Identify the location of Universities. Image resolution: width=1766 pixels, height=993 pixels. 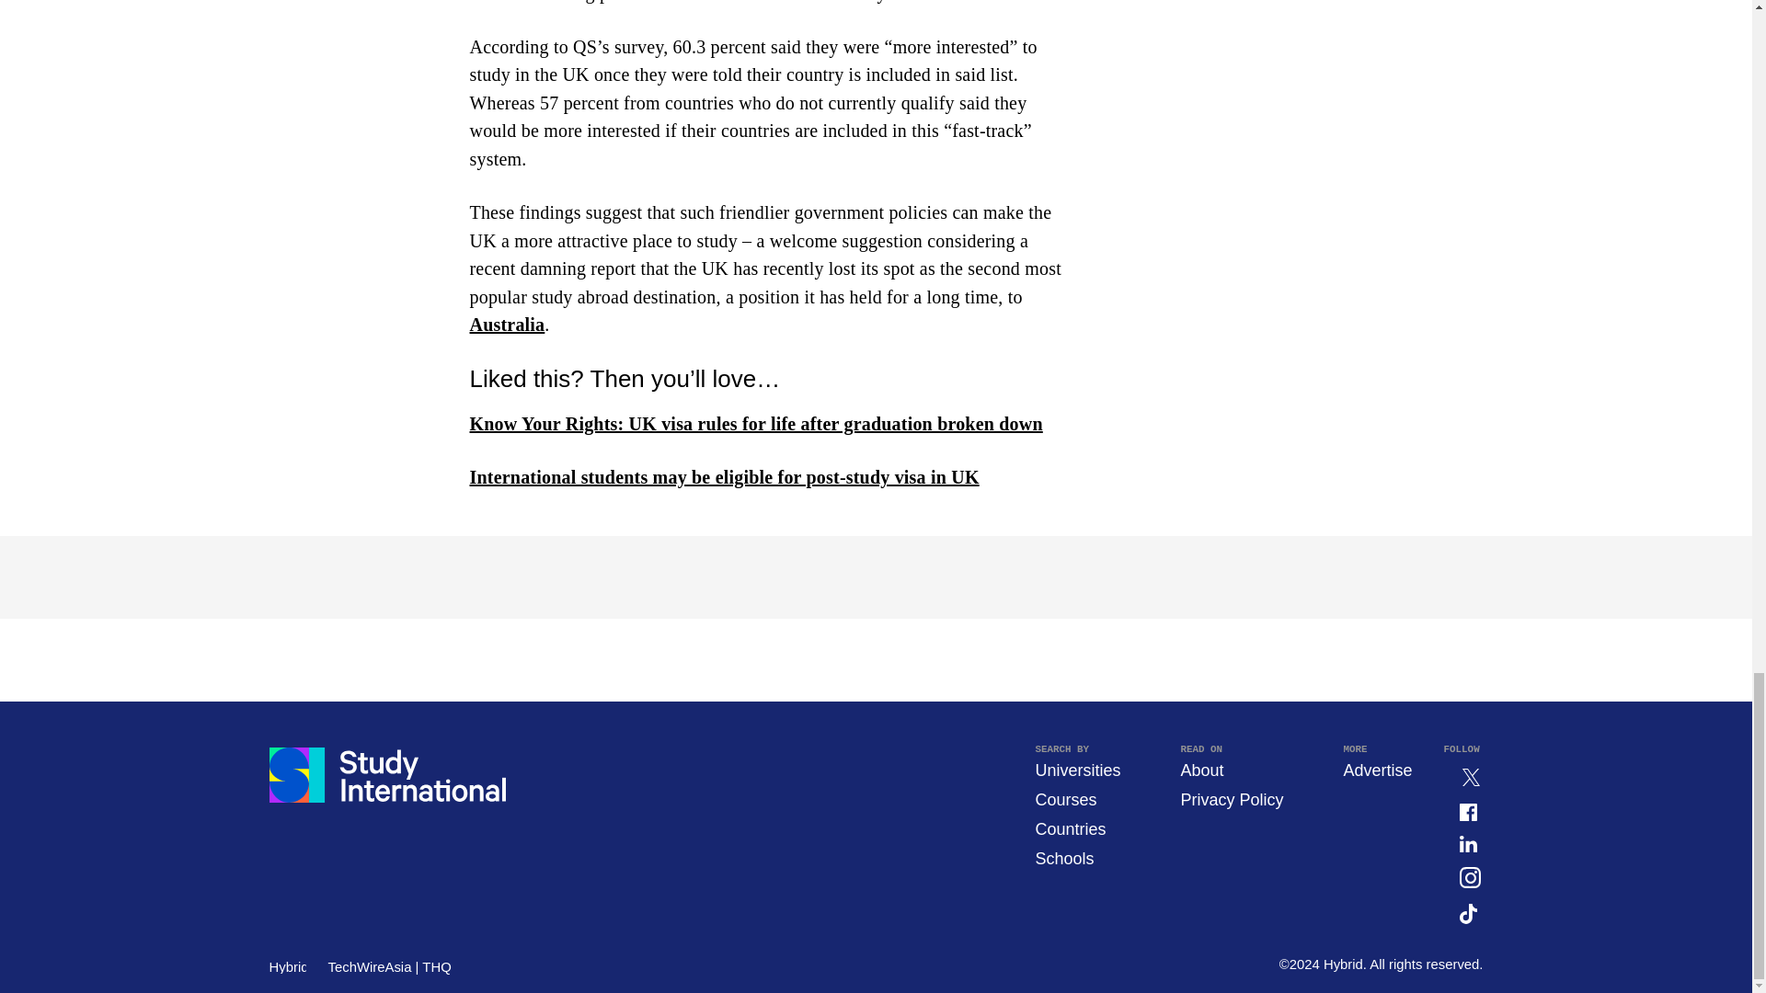
(1077, 770).